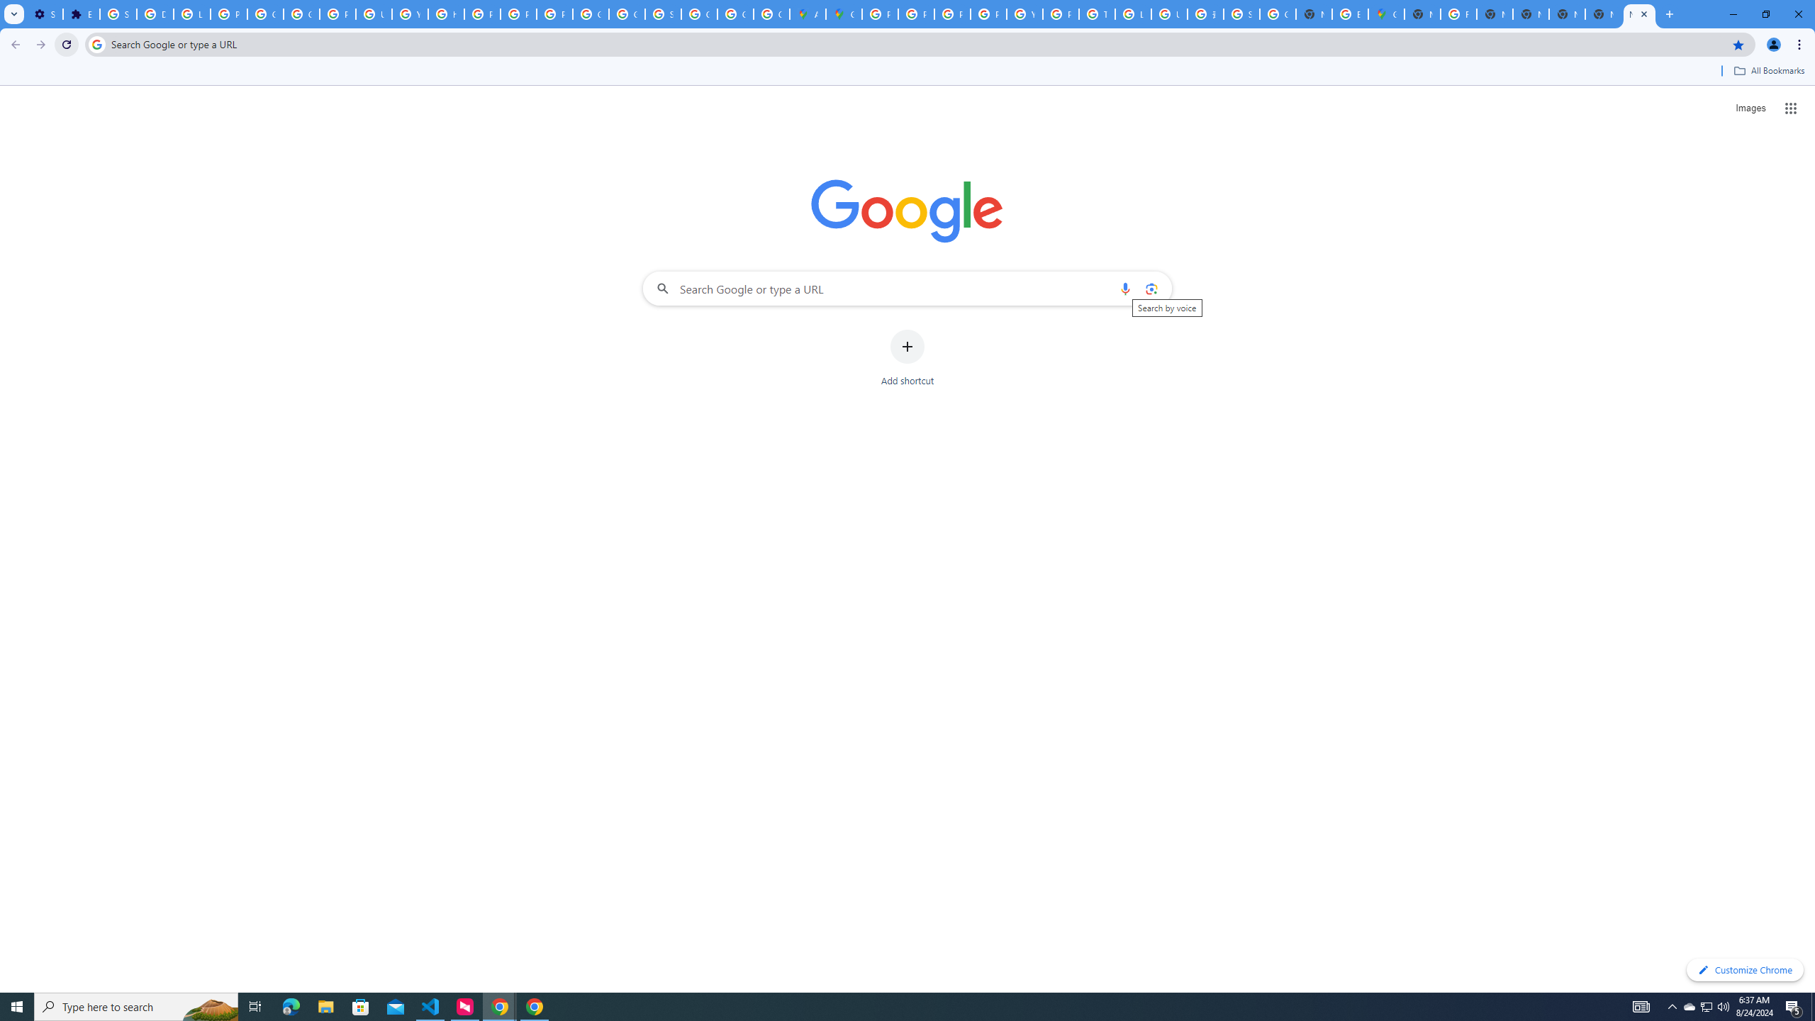  What do you see at coordinates (408, 14) in the screenshot?
I see `YouTube` at bounding box center [408, 14].